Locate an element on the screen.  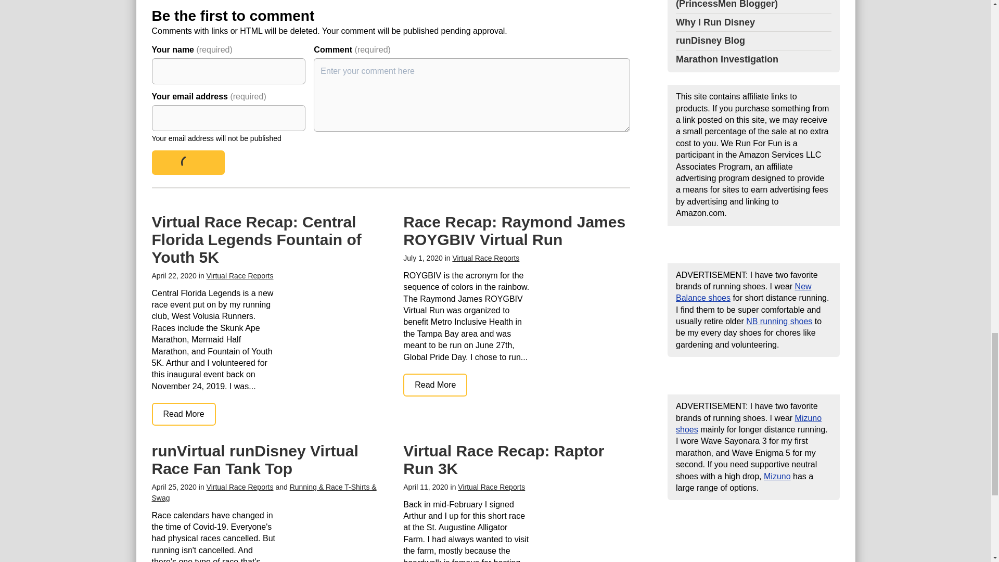
Virtual Race Recap: Raptor Run 3K is located at coordinates (504, 459).